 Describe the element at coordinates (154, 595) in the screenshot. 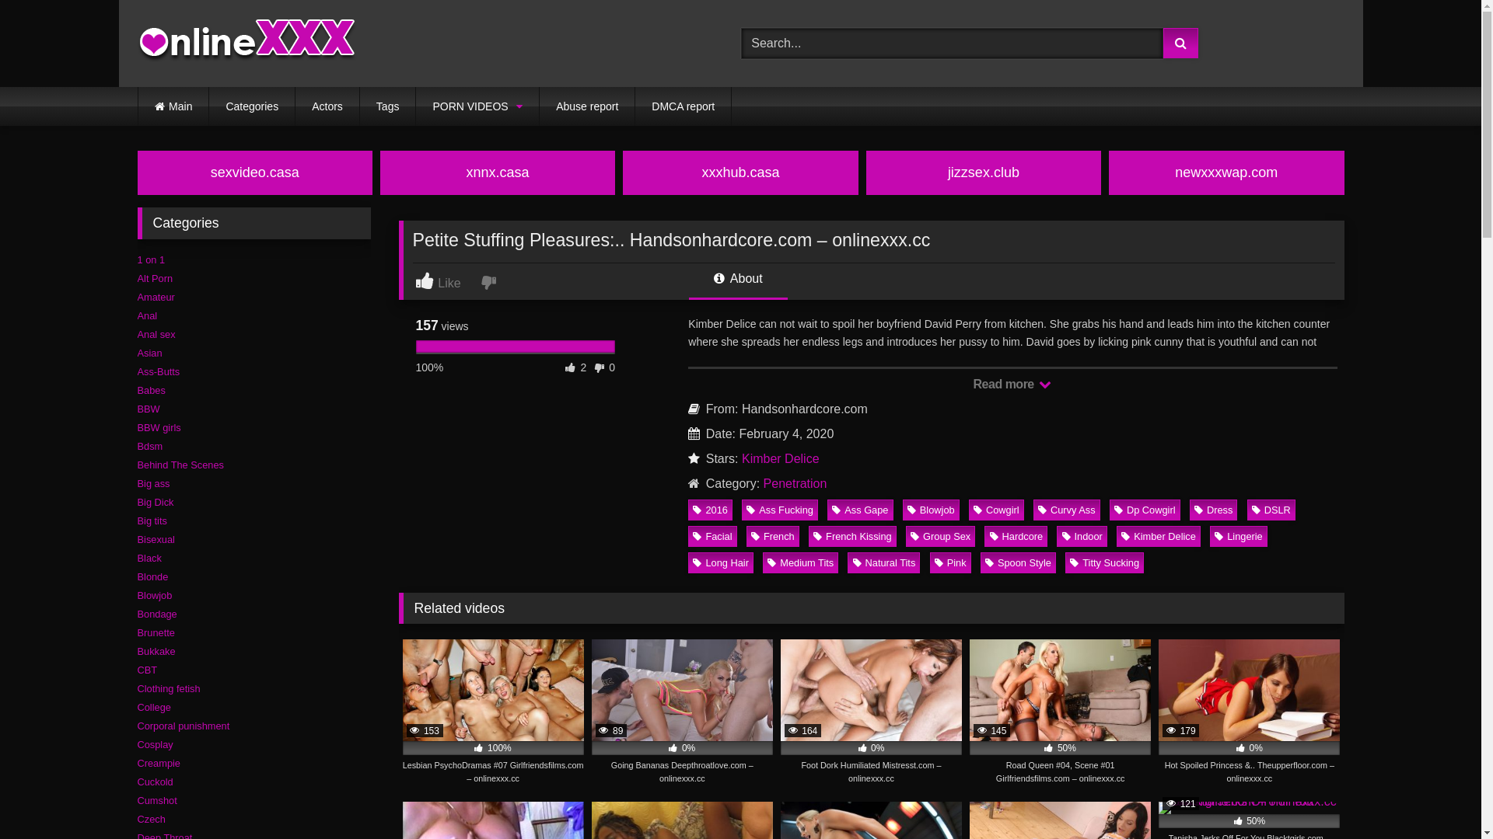

I see `Blowjob` at that location.